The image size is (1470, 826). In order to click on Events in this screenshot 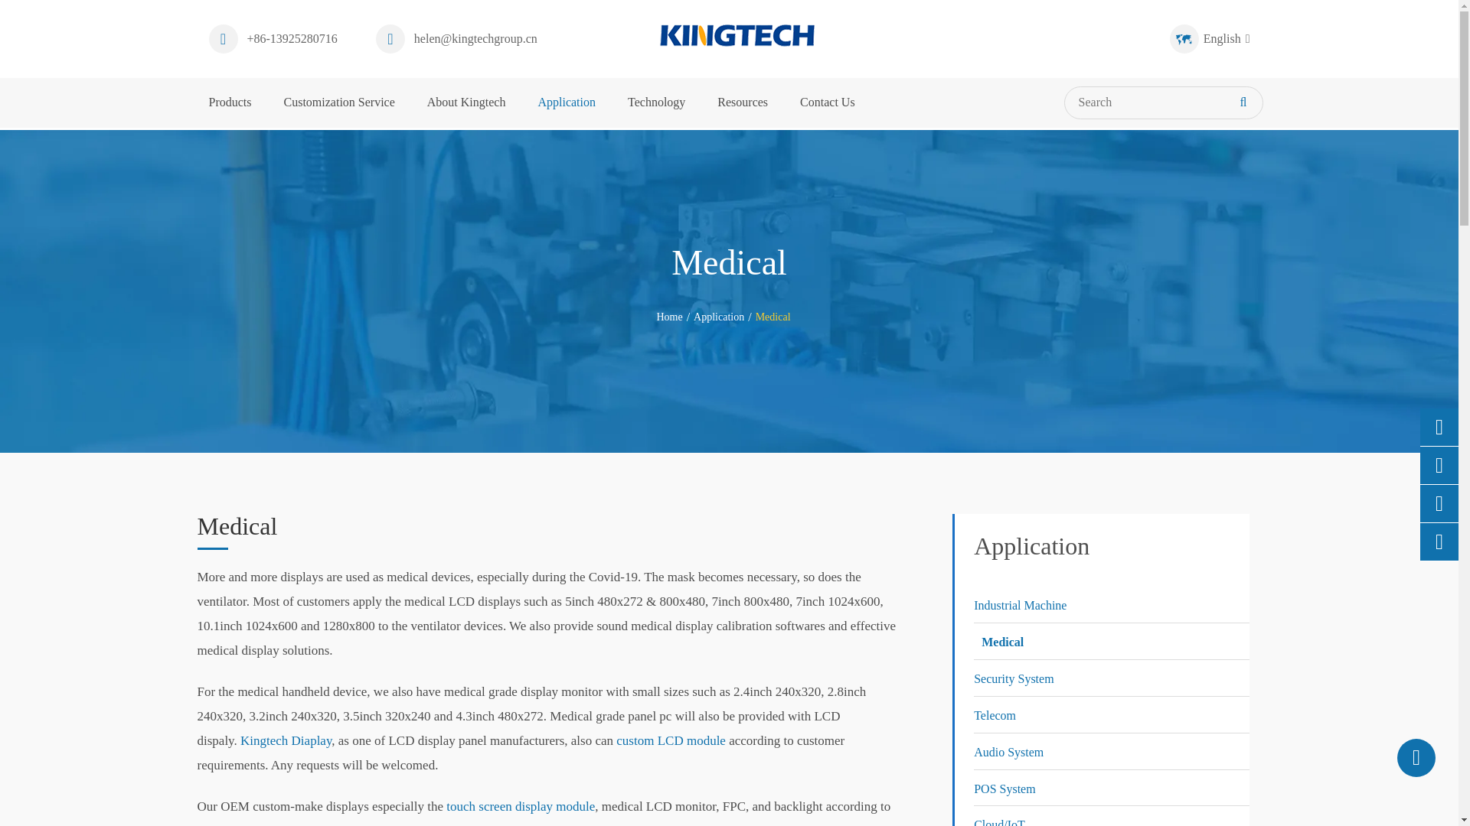, I will do `click(1110, 543)`.